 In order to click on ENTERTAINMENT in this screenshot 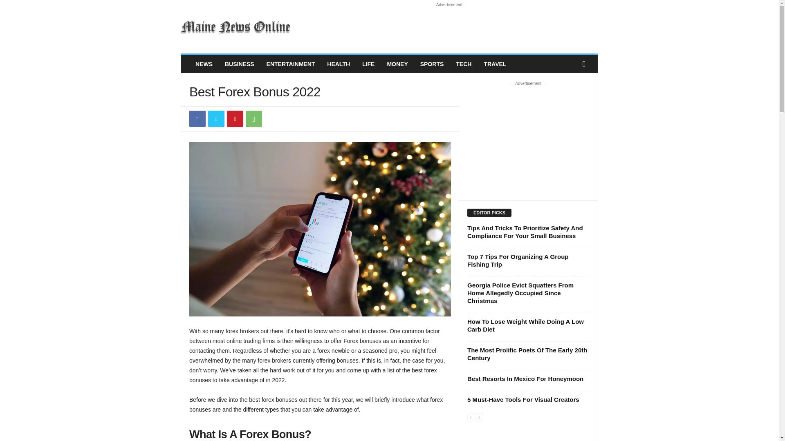, I will do `click(291, 64)`.